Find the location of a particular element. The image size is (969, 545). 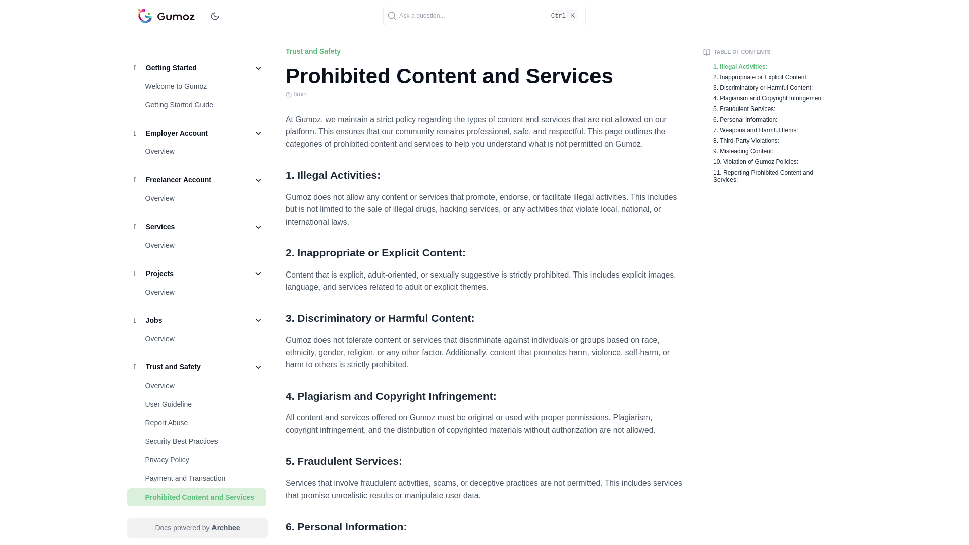

Overview is located at coordinates (201, 151).